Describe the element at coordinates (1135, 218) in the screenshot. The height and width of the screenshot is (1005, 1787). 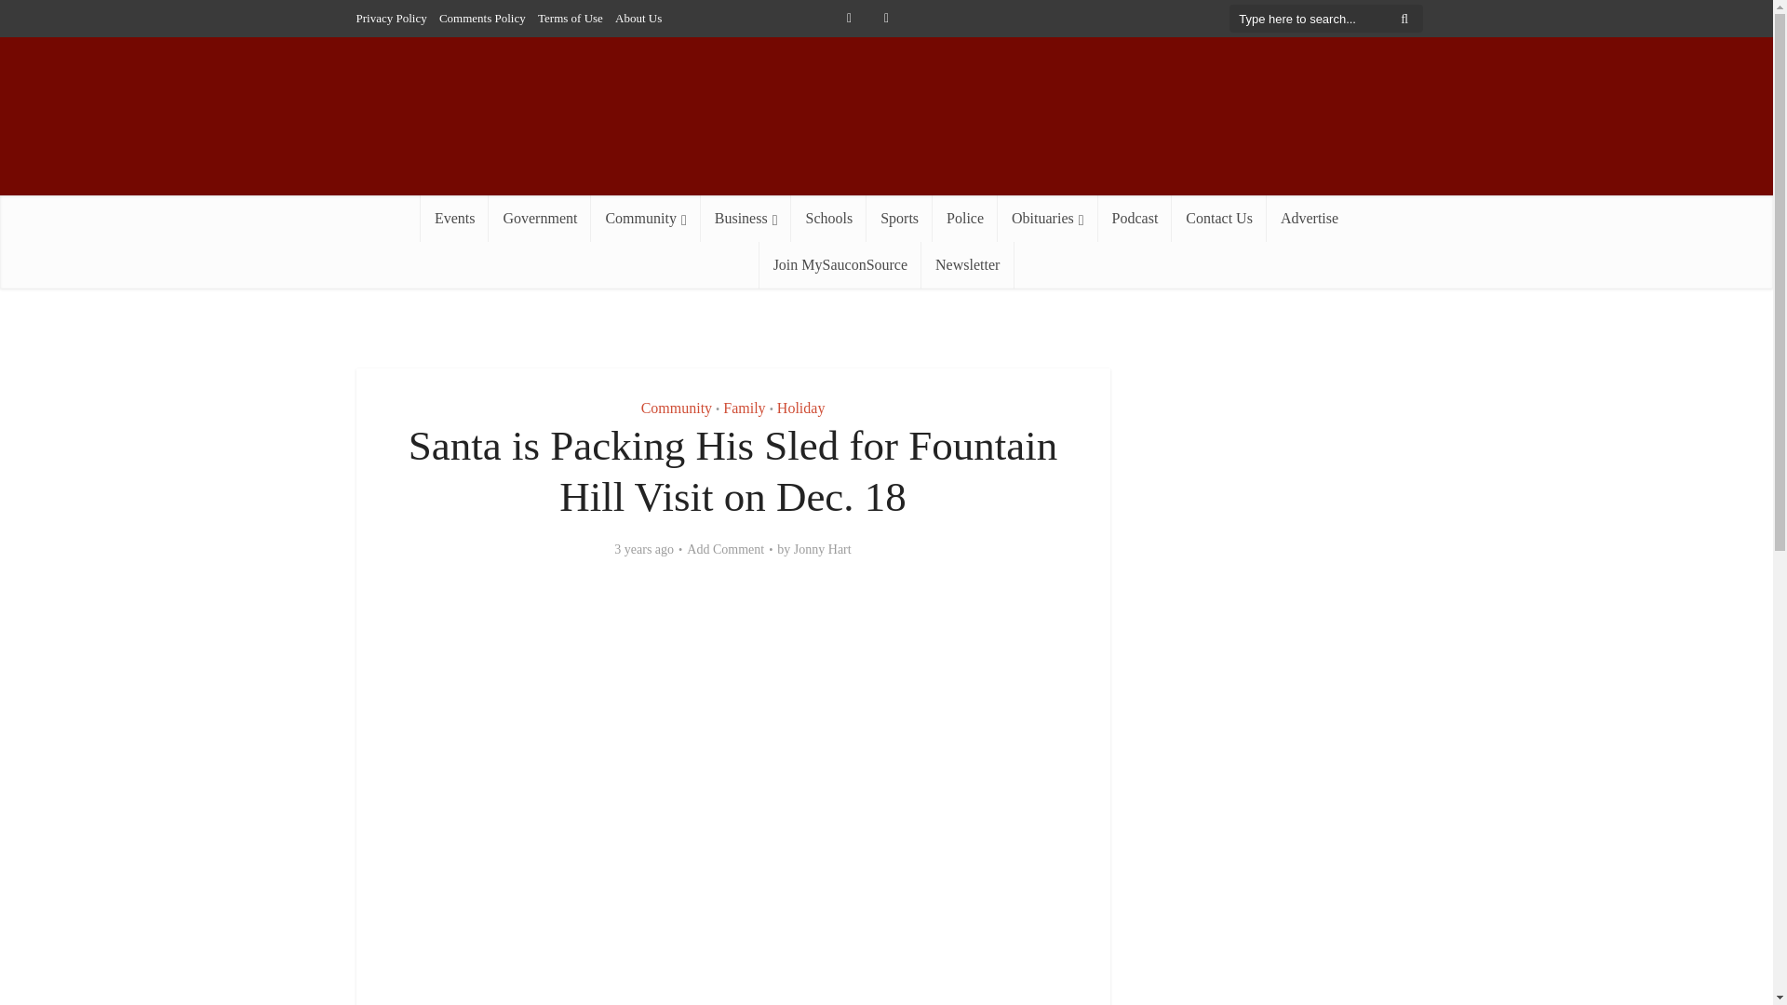
I see `Podcast` at that location.